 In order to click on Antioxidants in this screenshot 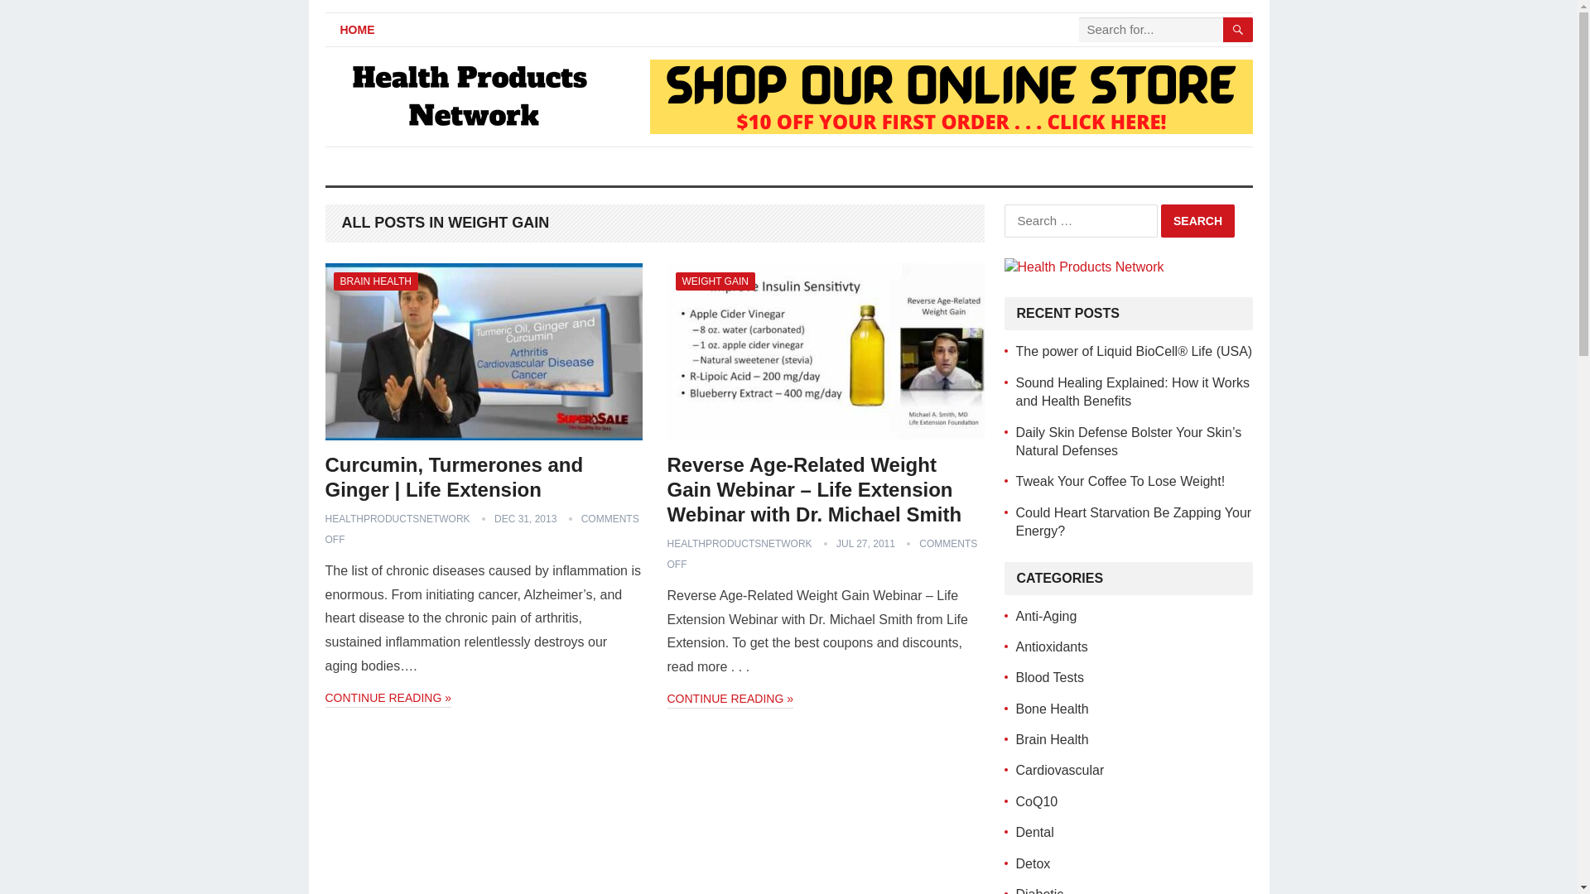, I will do `click(1052, 646)`.